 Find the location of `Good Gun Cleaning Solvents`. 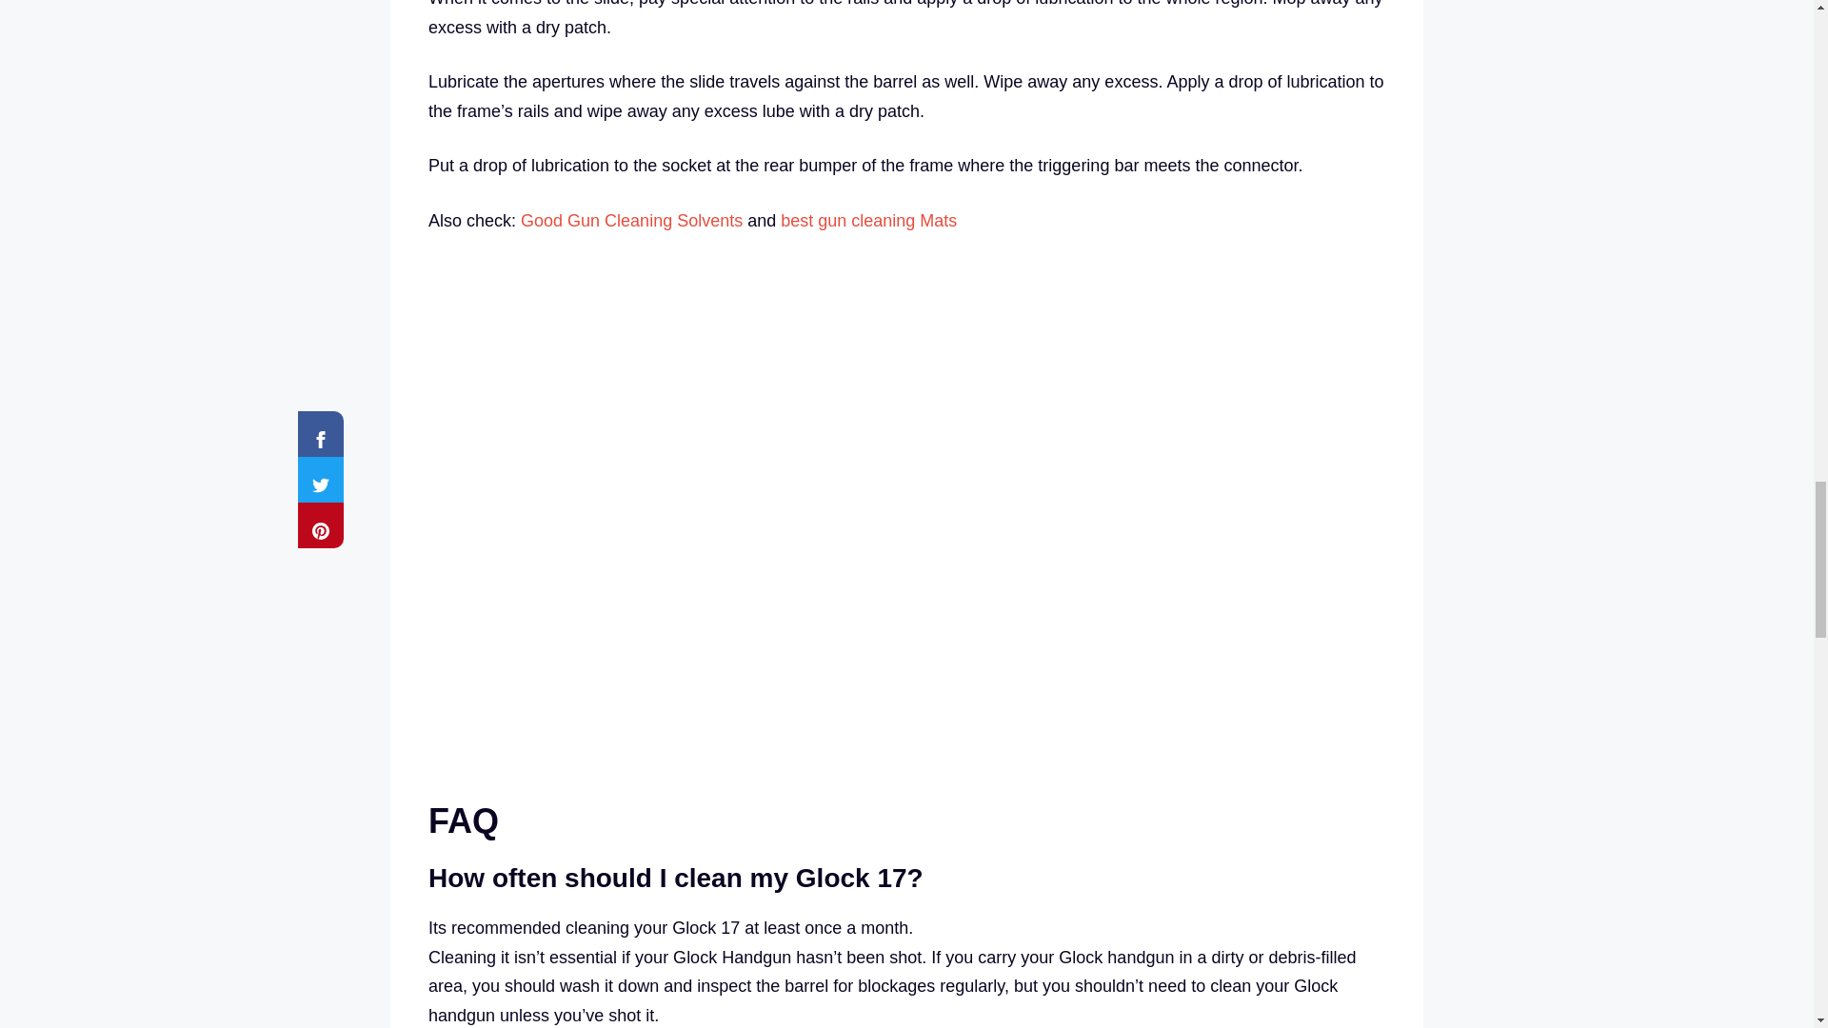

Good Gun Cleaning Solvents is located at coordinates (631, 221).